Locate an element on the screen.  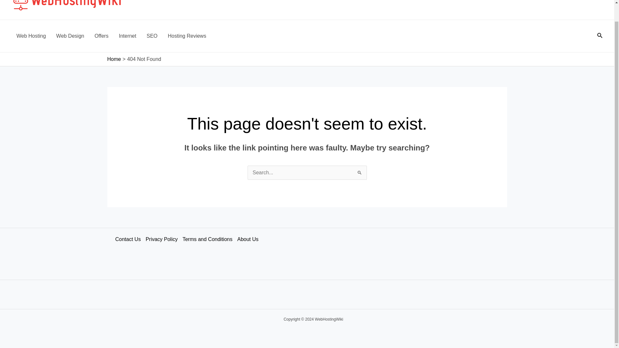
Contact Us is located at coordinates (130, 239).